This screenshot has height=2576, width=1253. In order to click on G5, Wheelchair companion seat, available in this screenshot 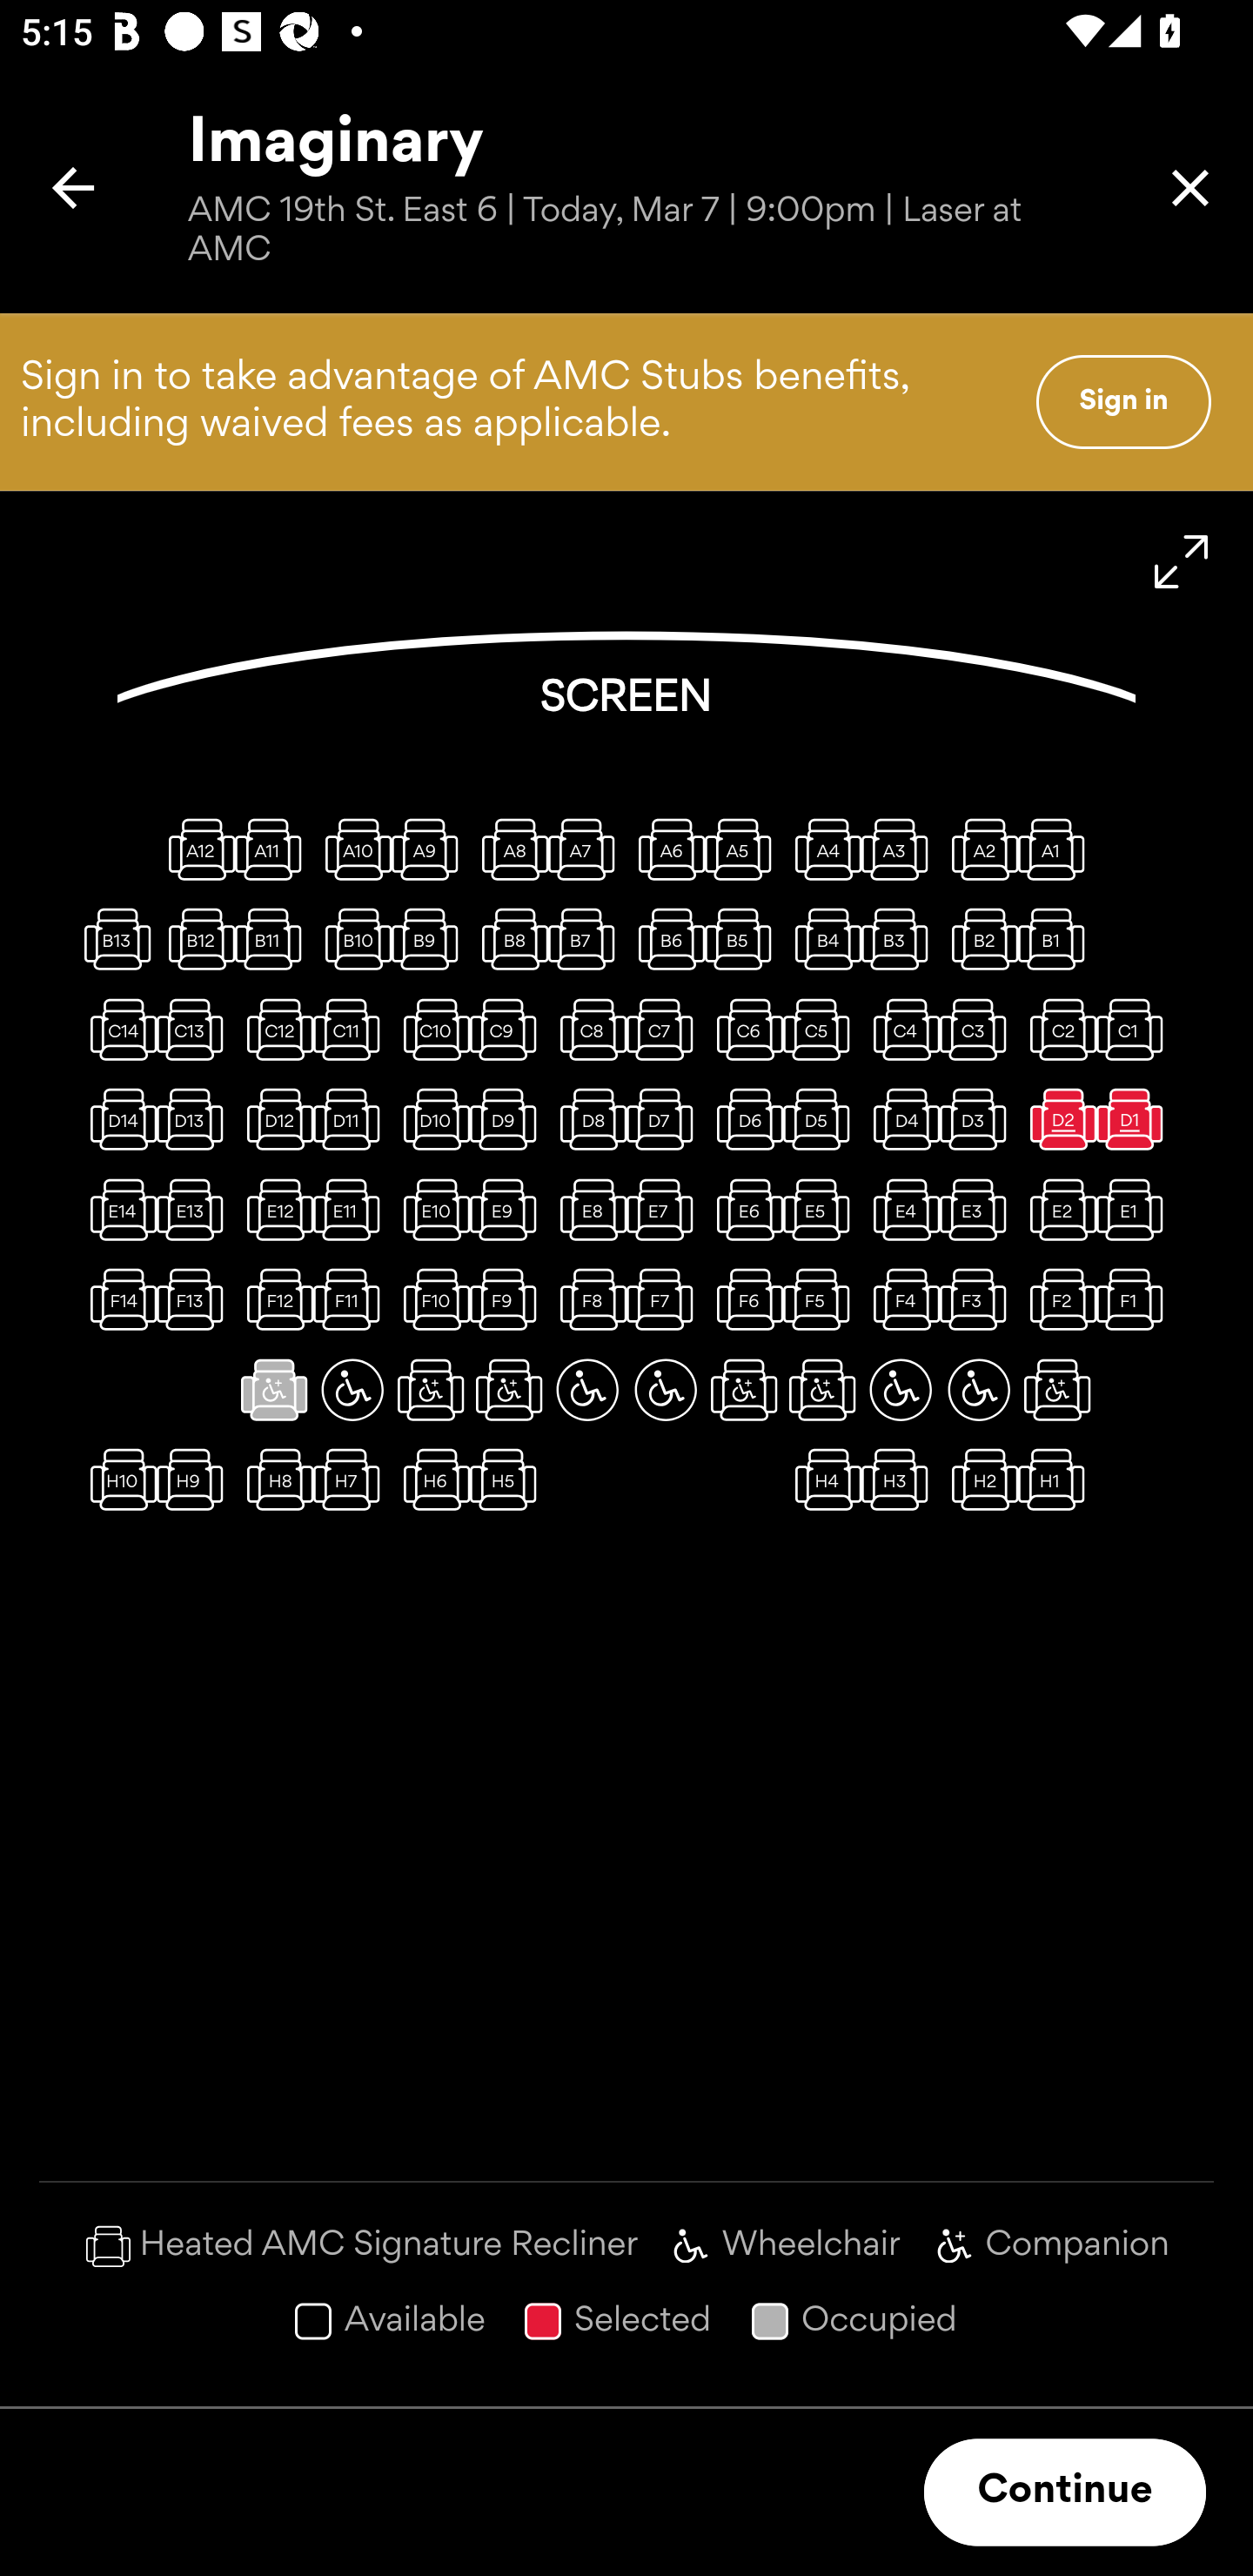, I will do `click(743, 1389)`.